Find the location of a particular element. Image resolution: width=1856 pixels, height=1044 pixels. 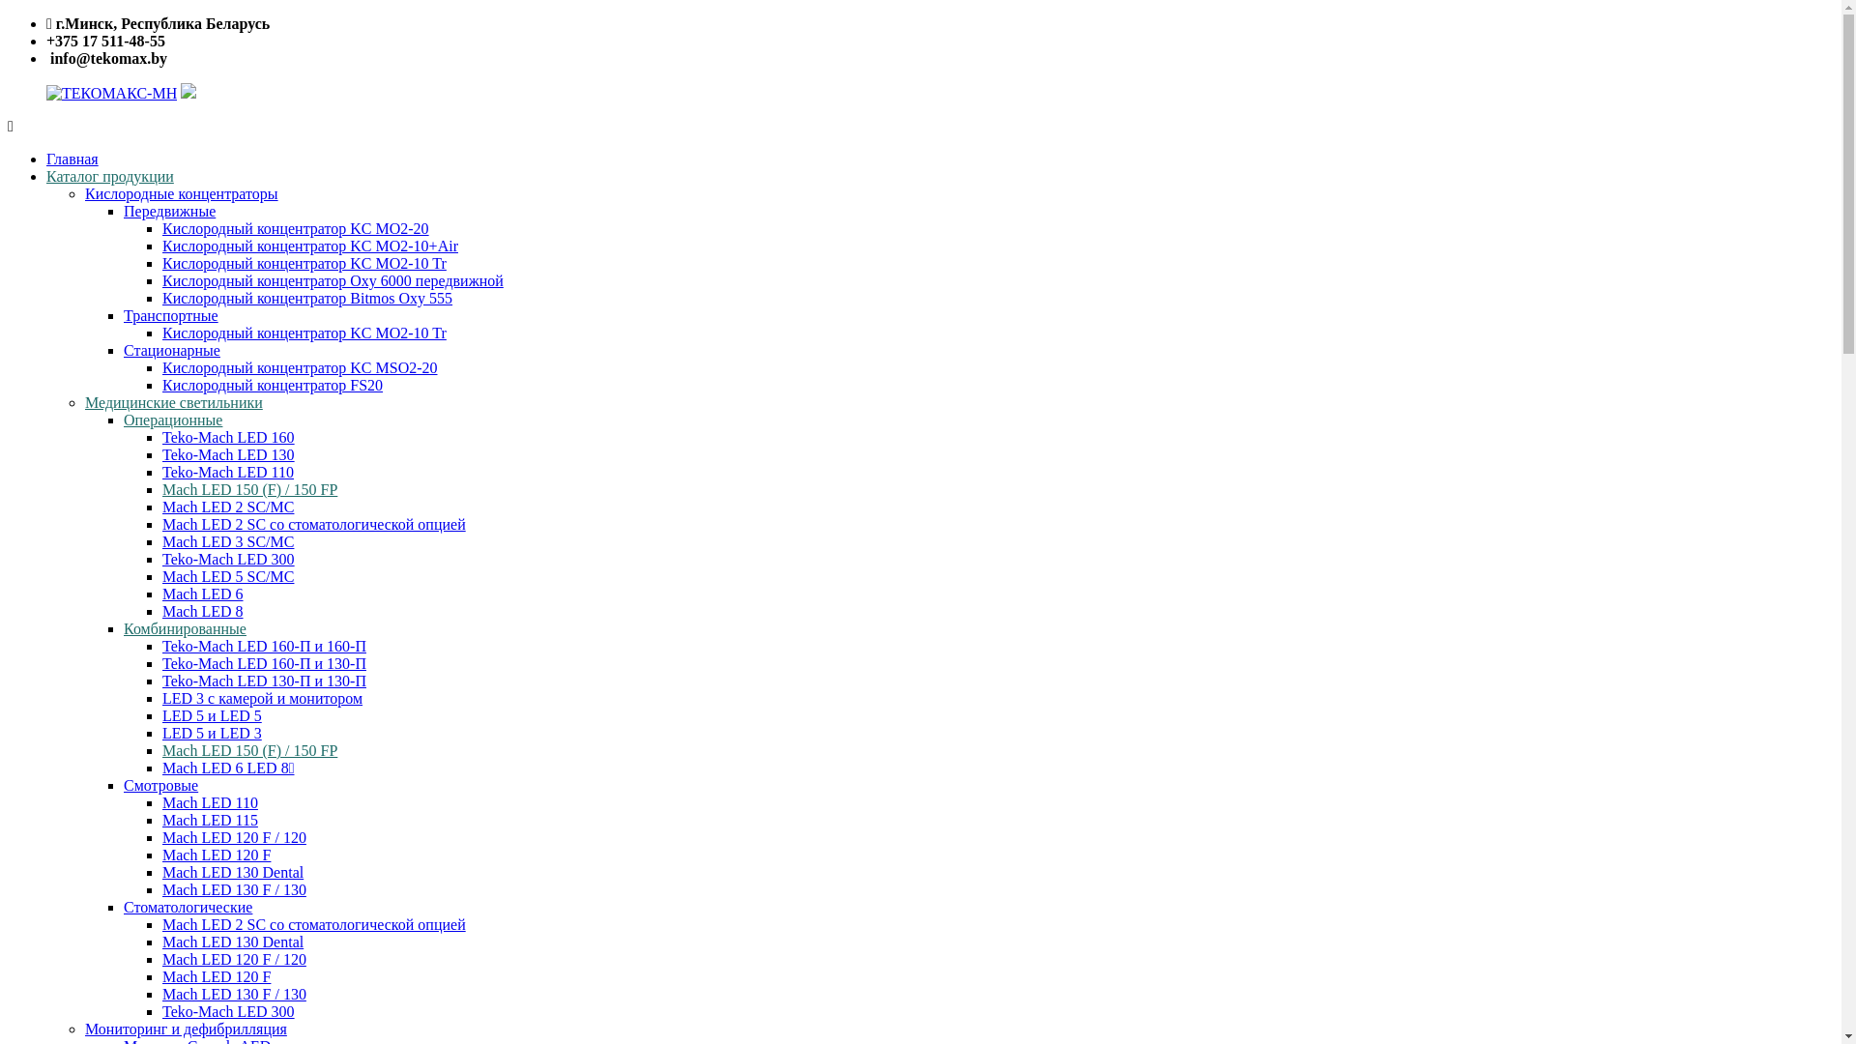

Mach LED 6 is located at coordinates (203, 594).